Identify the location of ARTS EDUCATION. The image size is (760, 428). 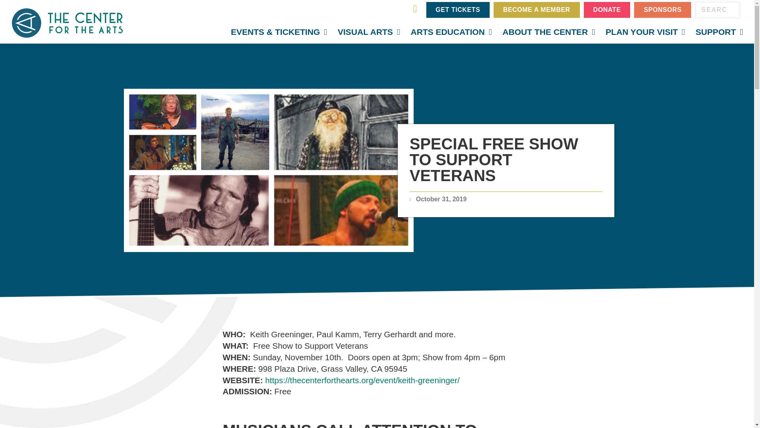
(451, 32).